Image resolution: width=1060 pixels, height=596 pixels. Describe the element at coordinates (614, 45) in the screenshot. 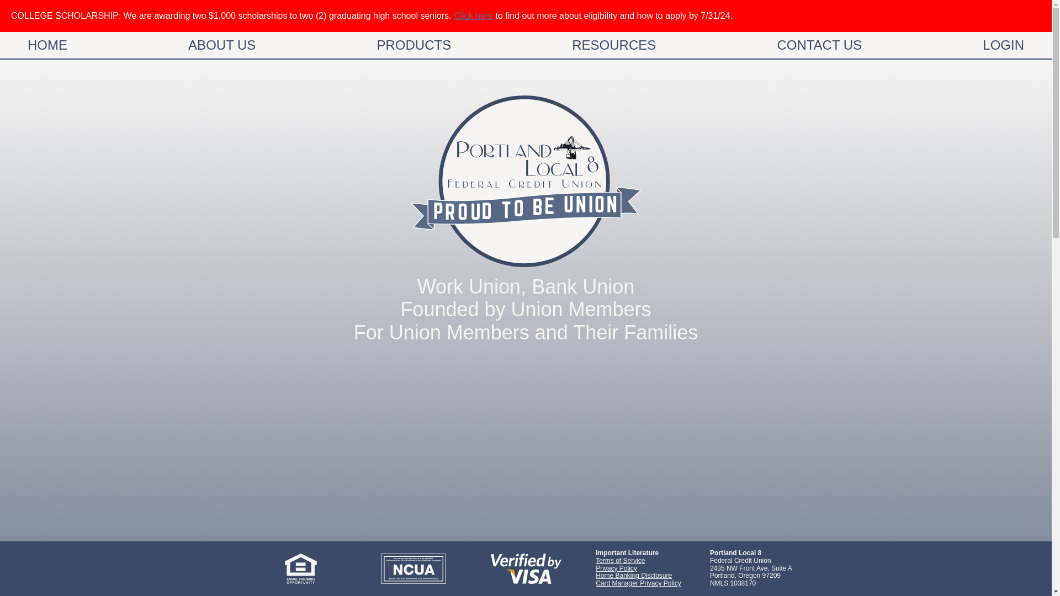

I see `RESOURCES` at that location.